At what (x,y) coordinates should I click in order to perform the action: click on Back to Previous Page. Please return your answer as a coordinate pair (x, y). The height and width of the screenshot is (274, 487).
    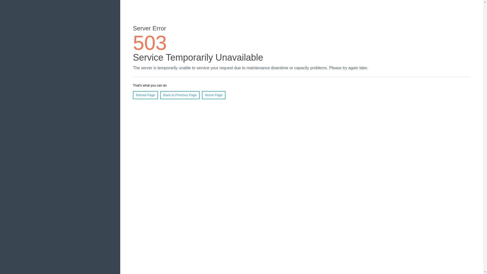
    Looking at the image, I should click on (180, 95).